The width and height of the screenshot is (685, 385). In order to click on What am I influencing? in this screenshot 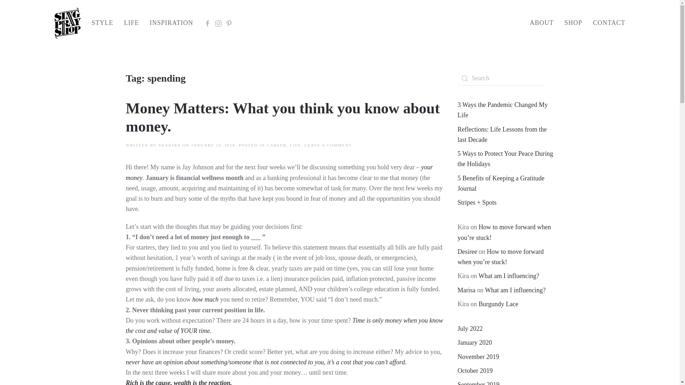, I will do `click(515, 290)`.